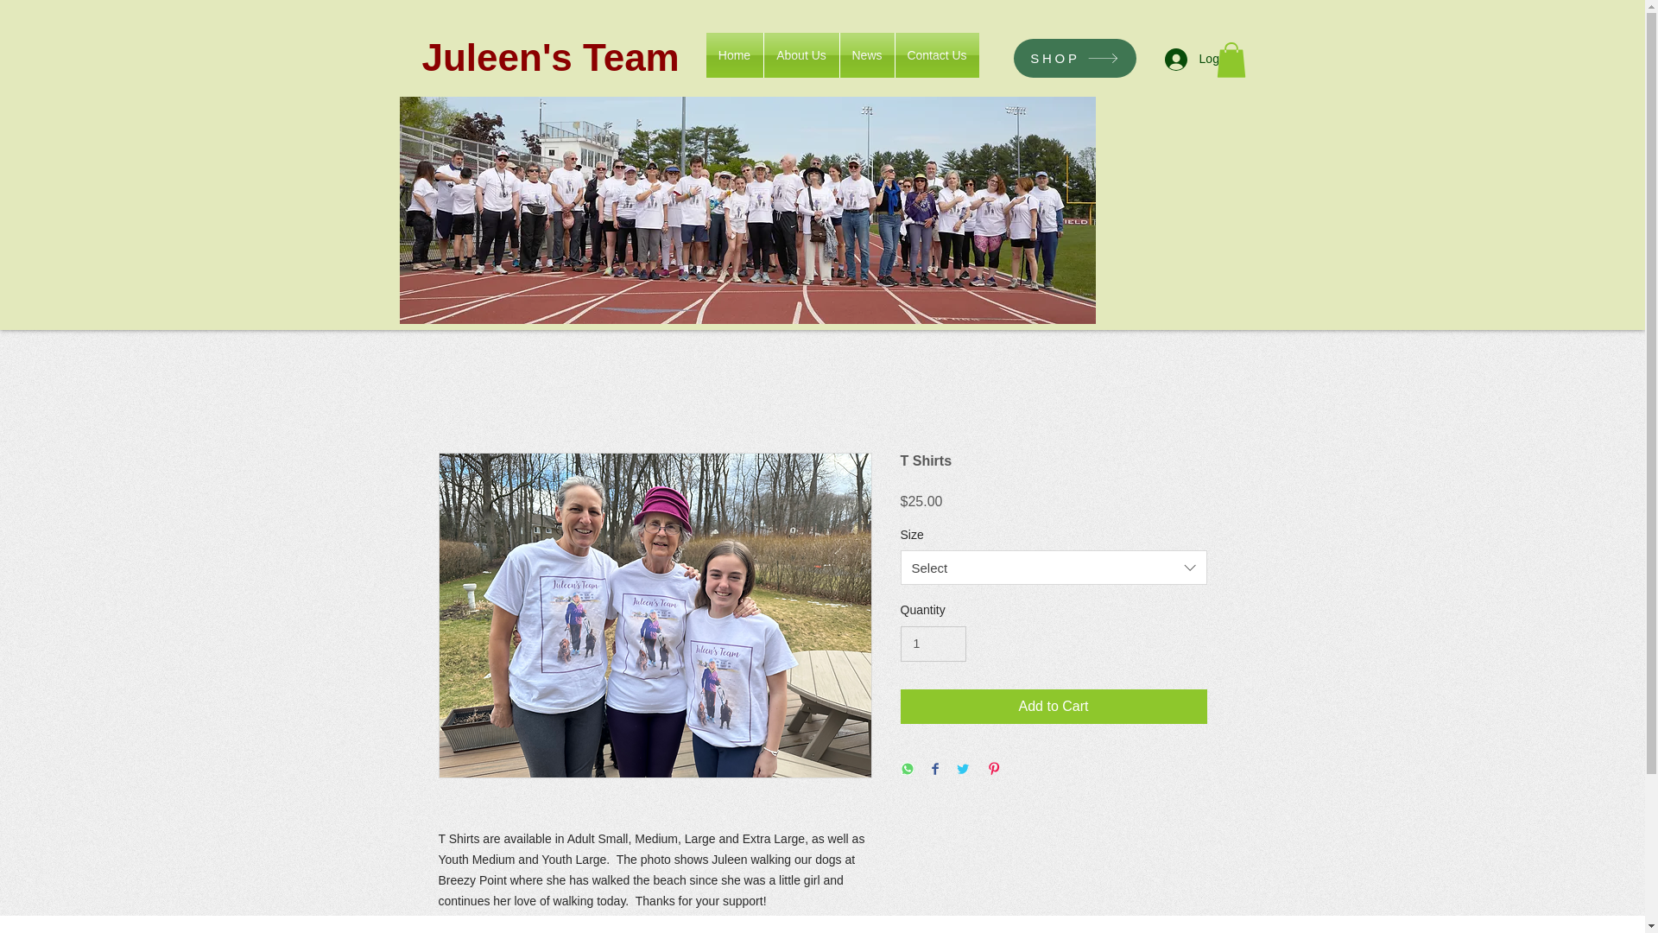  Describe the element at coordinates (746, 210) in the screenshot. I see `start of wak.jpg` at that location.